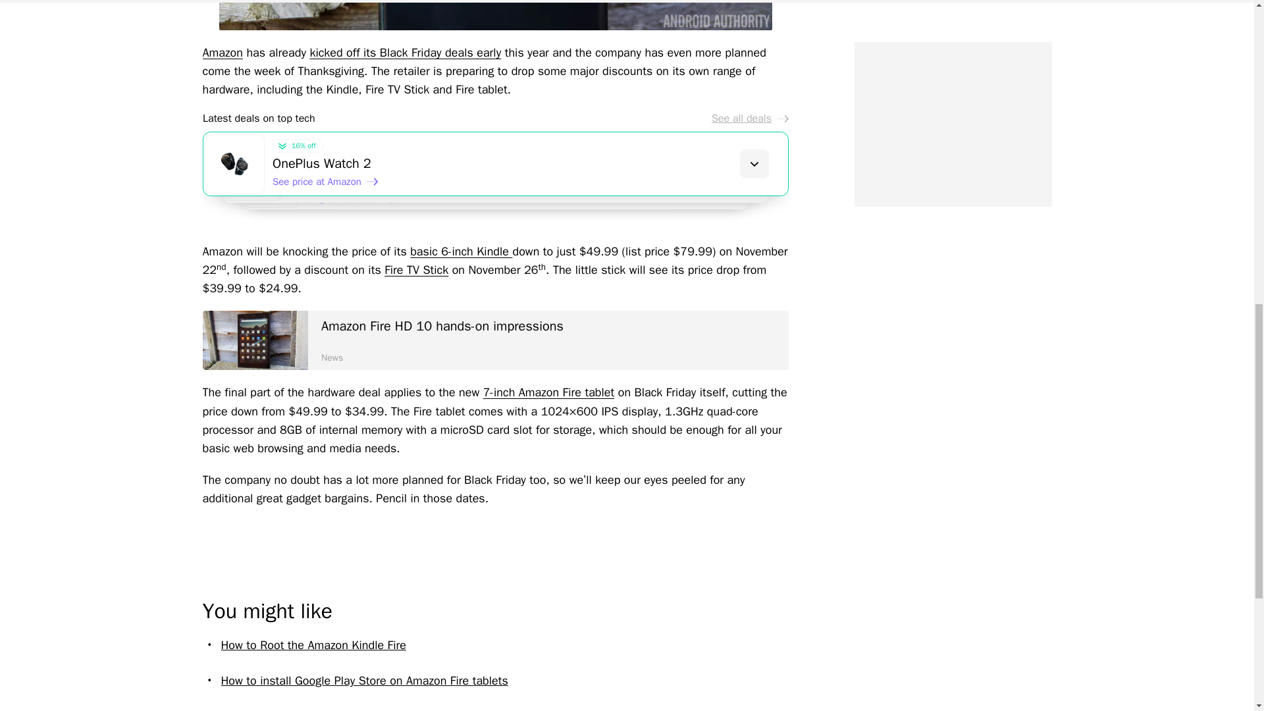  I want to click on Fire TV Stick, so click(416, 270).